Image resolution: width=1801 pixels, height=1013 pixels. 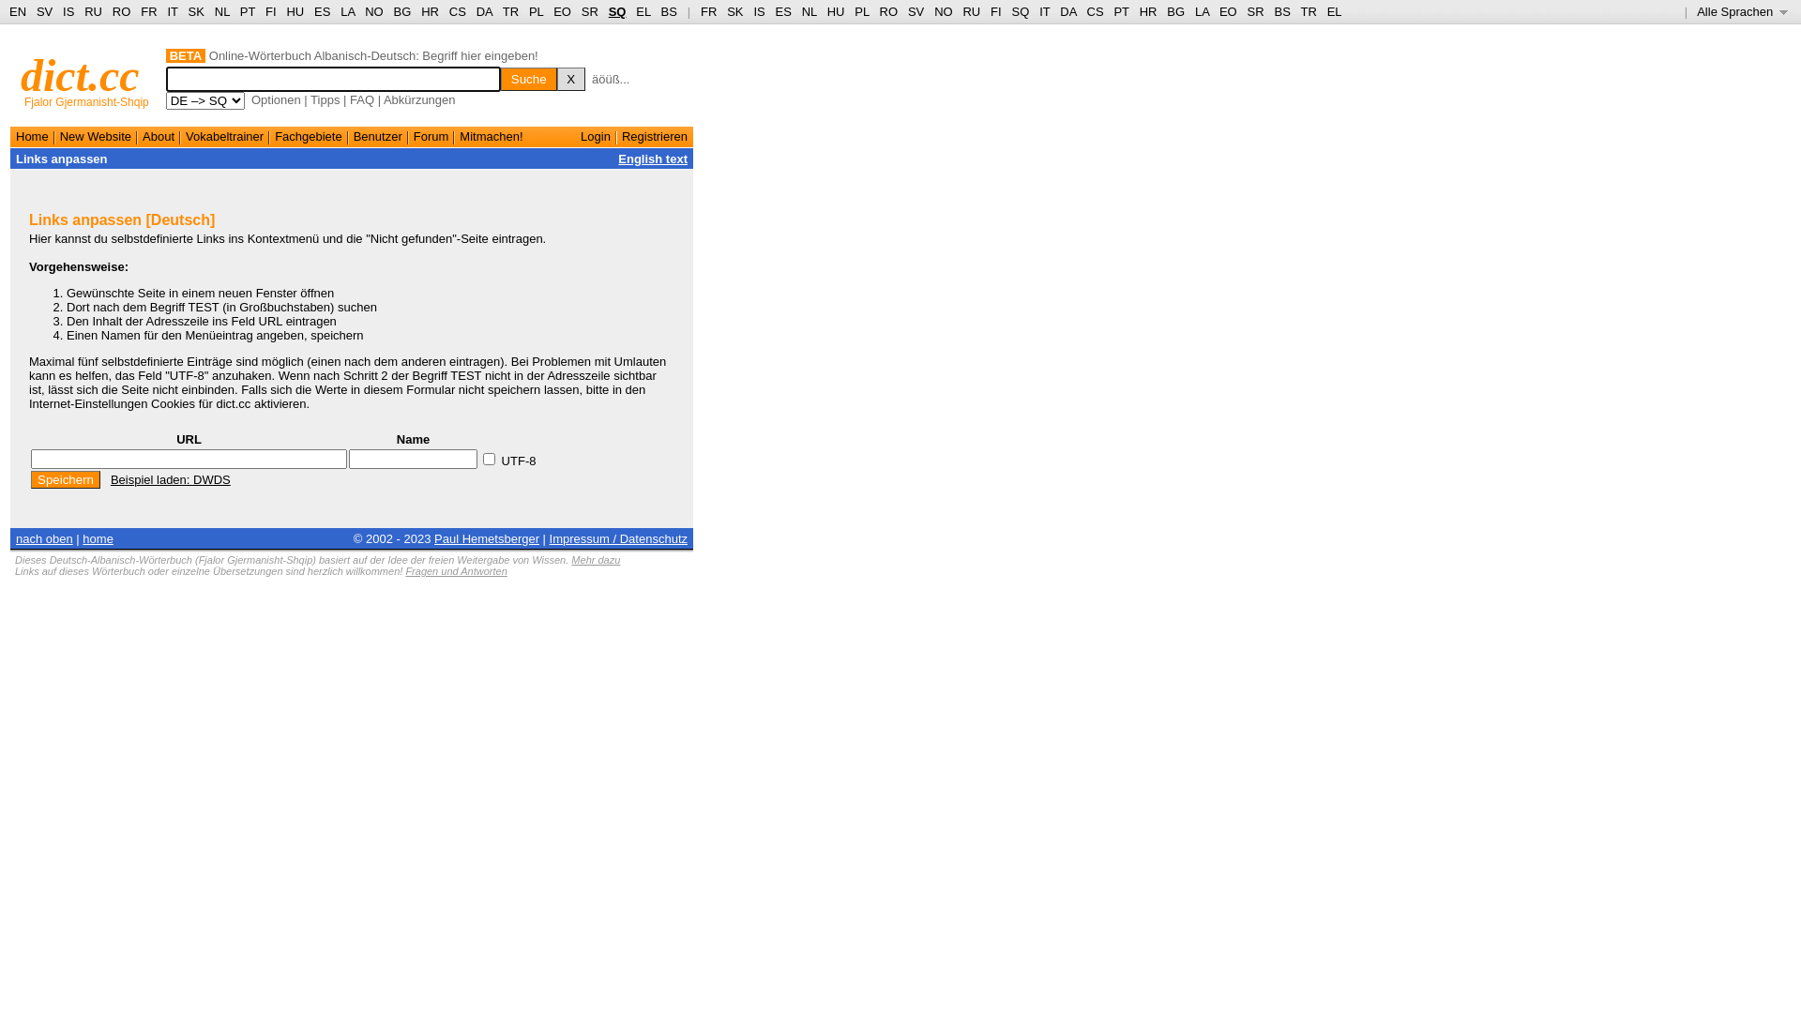 What do you see at coordinates (221, 11) in the screenshot?
I see `NL` at bounding box center [221, 11].